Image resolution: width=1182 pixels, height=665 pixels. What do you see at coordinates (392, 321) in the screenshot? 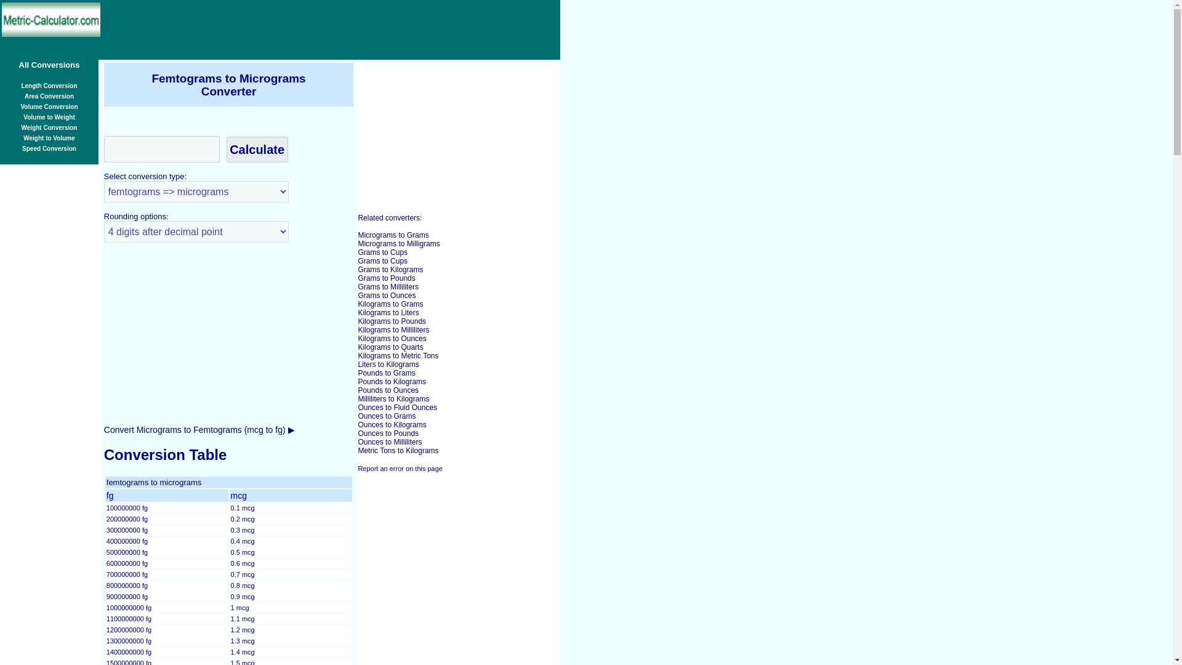
I see `Kilograms to Pounds` at bounding box center [392, 321].